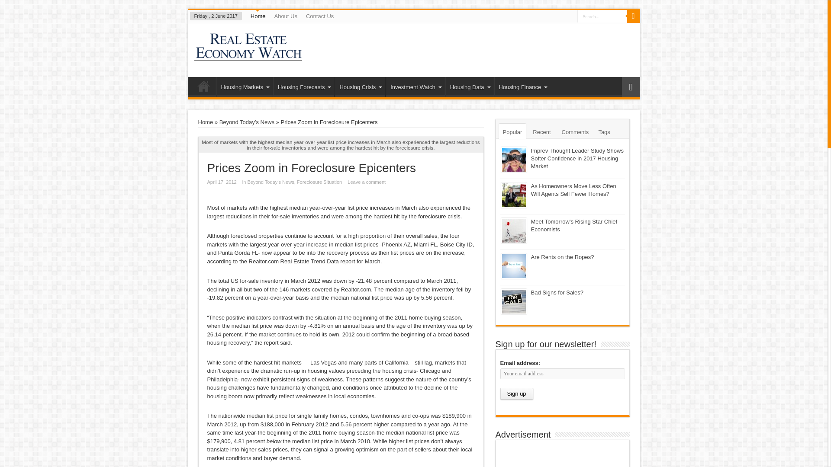 This screenshot has width=831, height=467. I want to click on Housing Finance, so click(522, 87).